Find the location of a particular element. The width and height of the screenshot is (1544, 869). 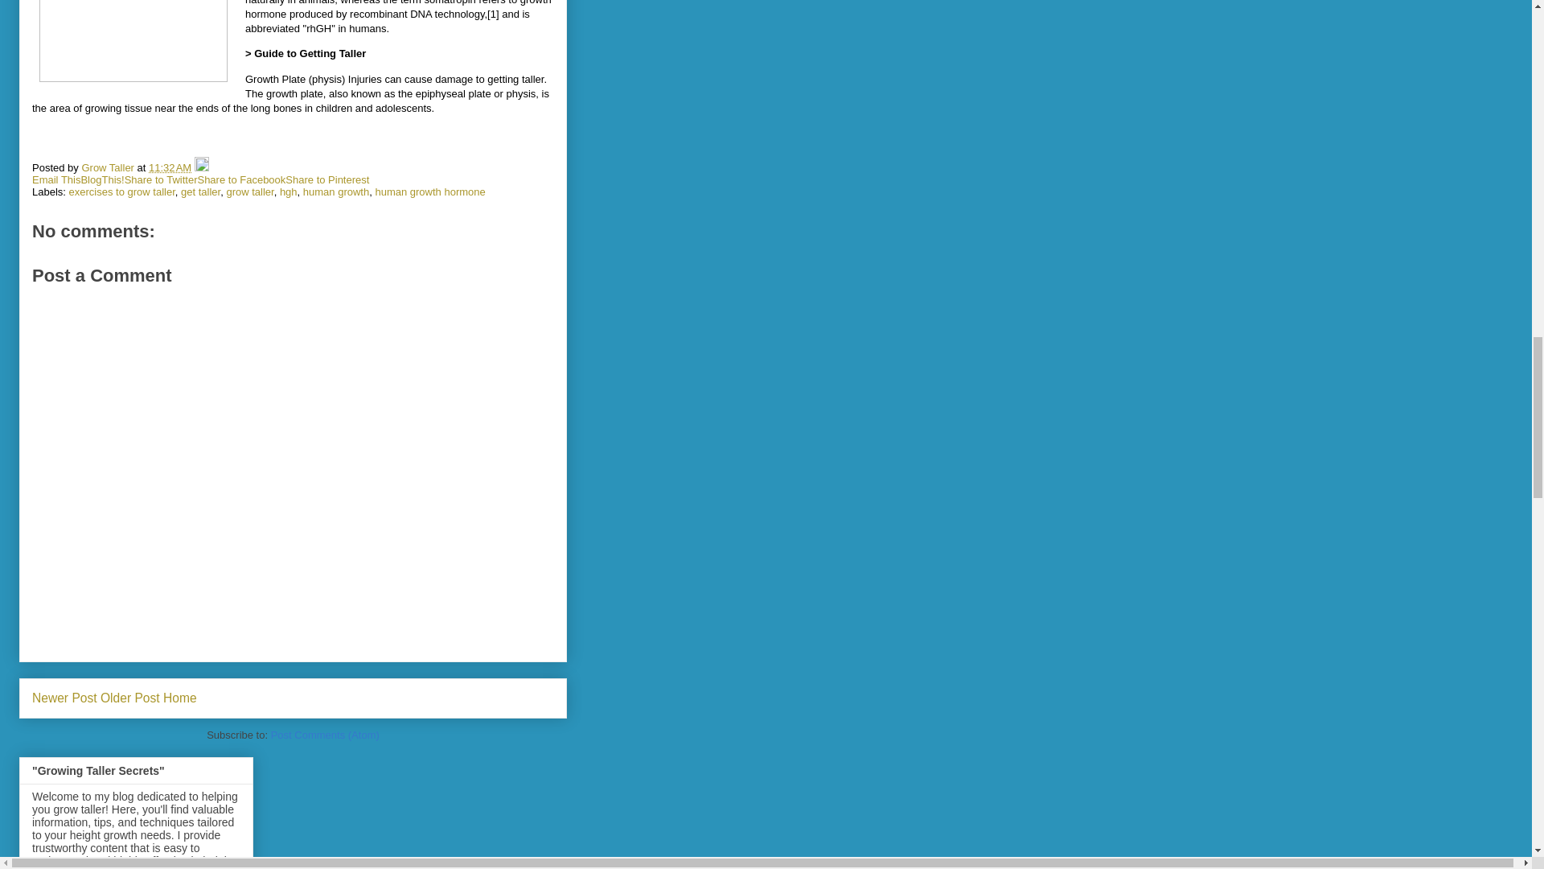

Edit Post is located at coordinates (201, 167).